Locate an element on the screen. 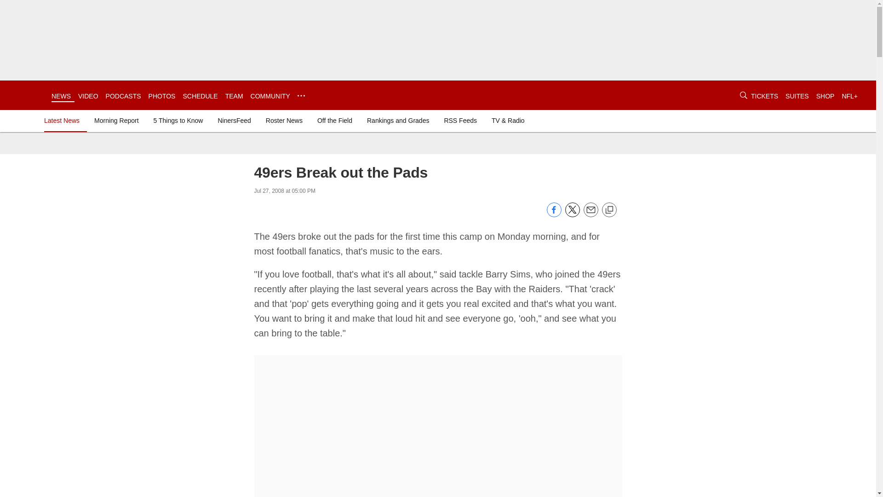 The image size is (883, 497). ... is located at coordinates (301, 96).